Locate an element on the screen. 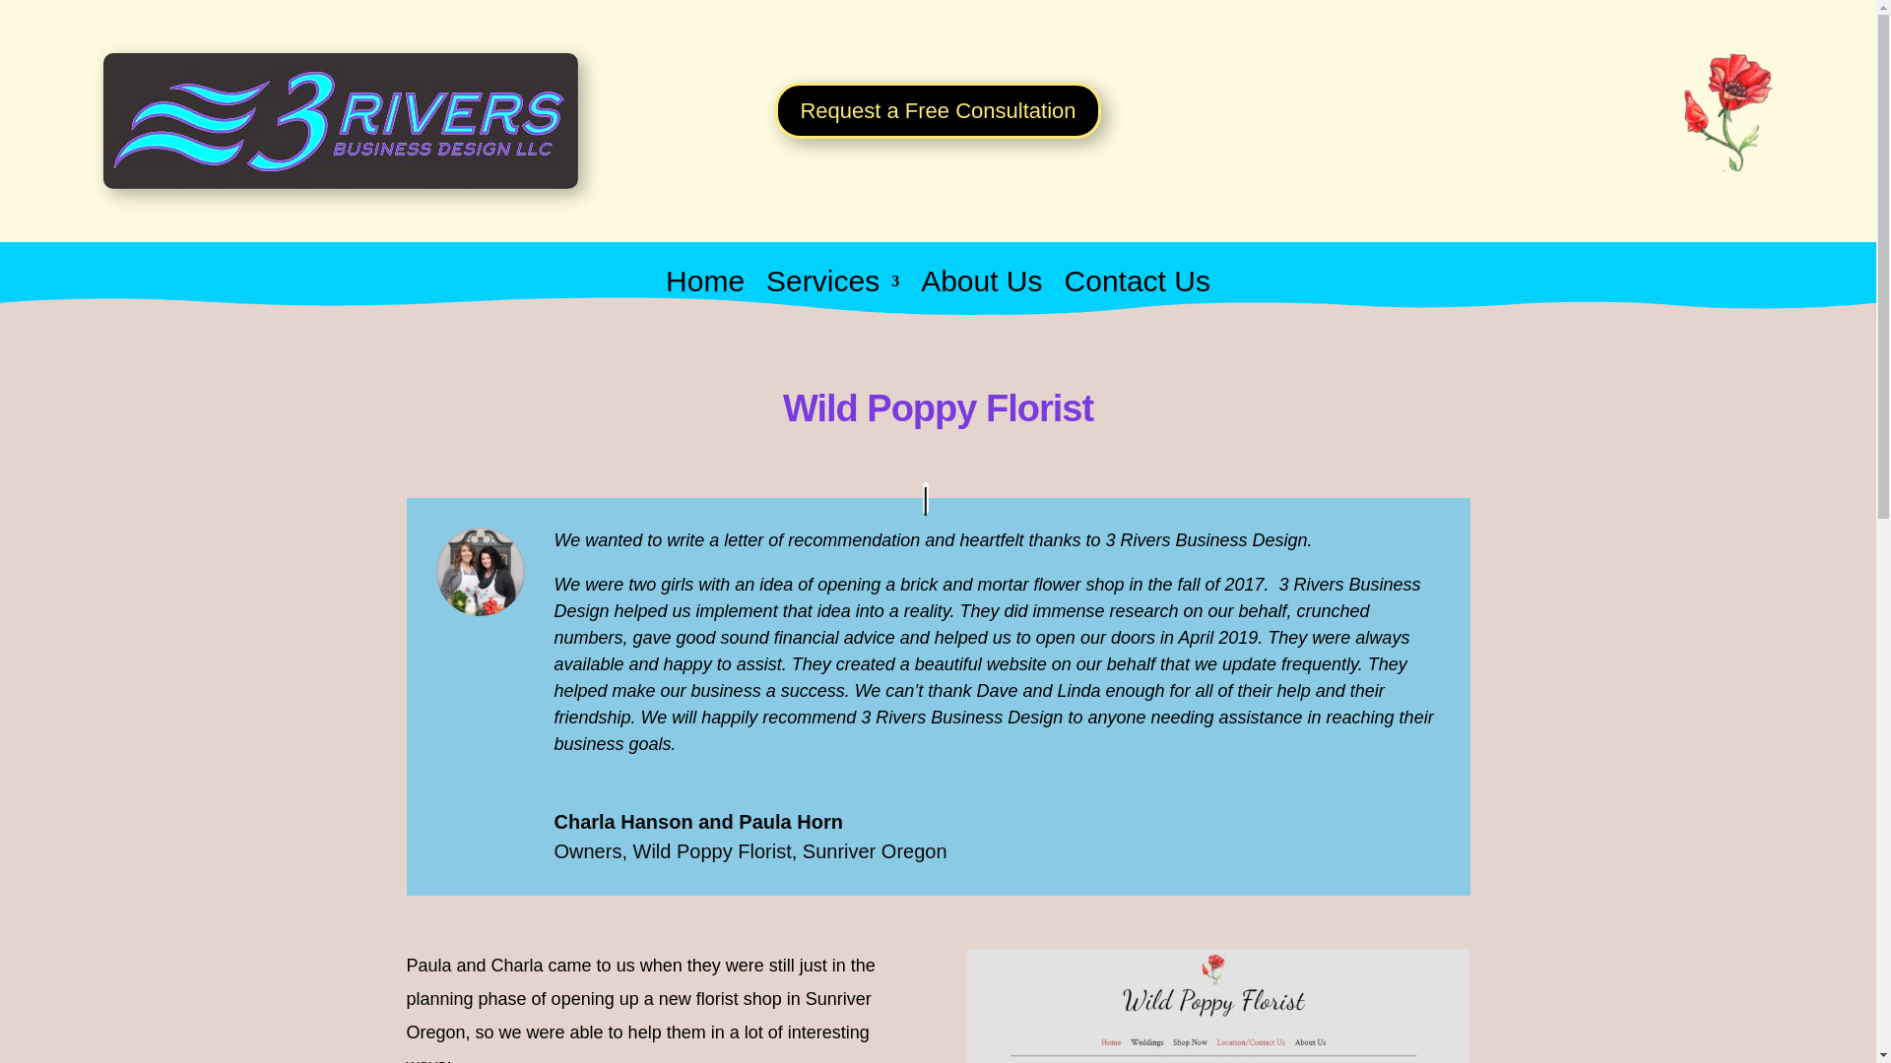 The image size is (1891, 1063). Wild Poppy Florist 1 is located at coordinates (341, 121).